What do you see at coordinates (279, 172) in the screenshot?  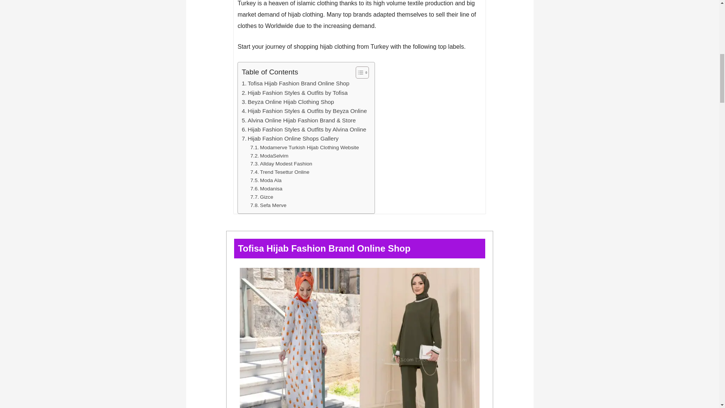 I see `Trend Tesettur Online` at bounding box center [279, 172].